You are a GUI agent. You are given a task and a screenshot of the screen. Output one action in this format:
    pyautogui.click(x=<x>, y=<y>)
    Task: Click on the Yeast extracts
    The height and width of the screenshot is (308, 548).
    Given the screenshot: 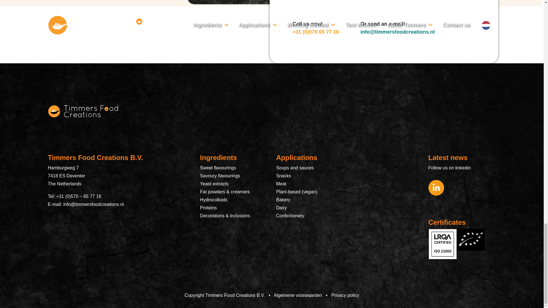 What is the action you would take?
    pyautogui.click(x=214, y=184)
    